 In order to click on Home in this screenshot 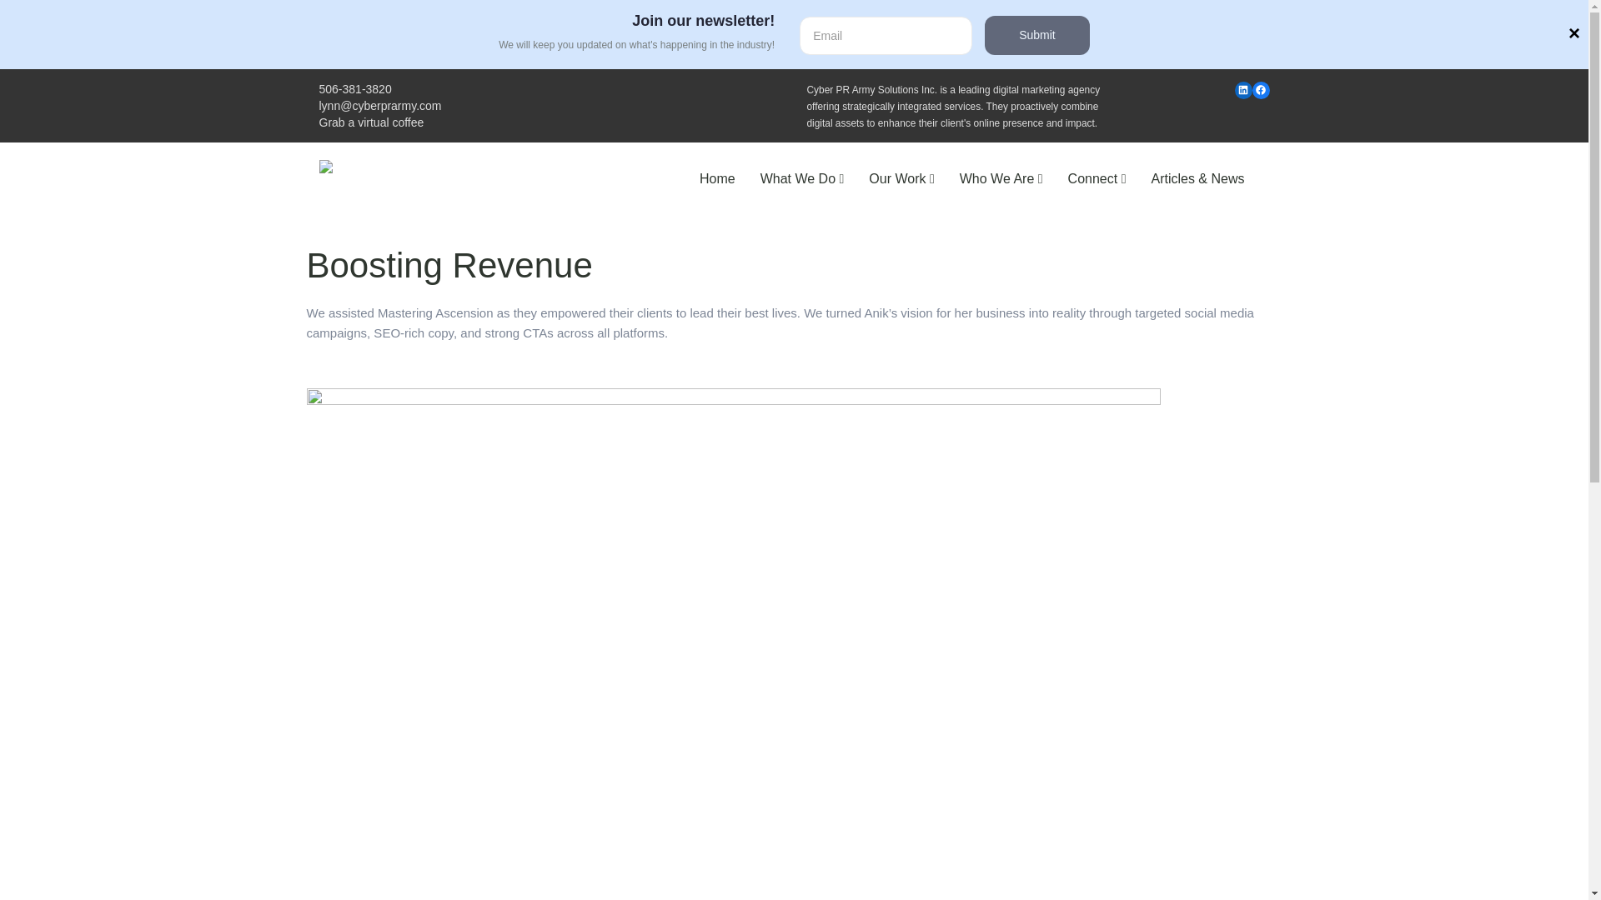, I will do `click(717, 178)`.